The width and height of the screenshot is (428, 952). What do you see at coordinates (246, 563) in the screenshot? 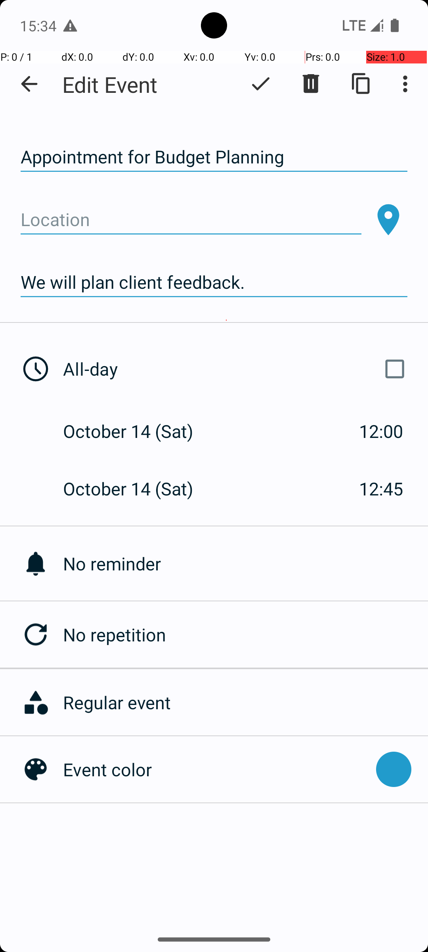
I see `No reminder` at bounding box center [246, 563].